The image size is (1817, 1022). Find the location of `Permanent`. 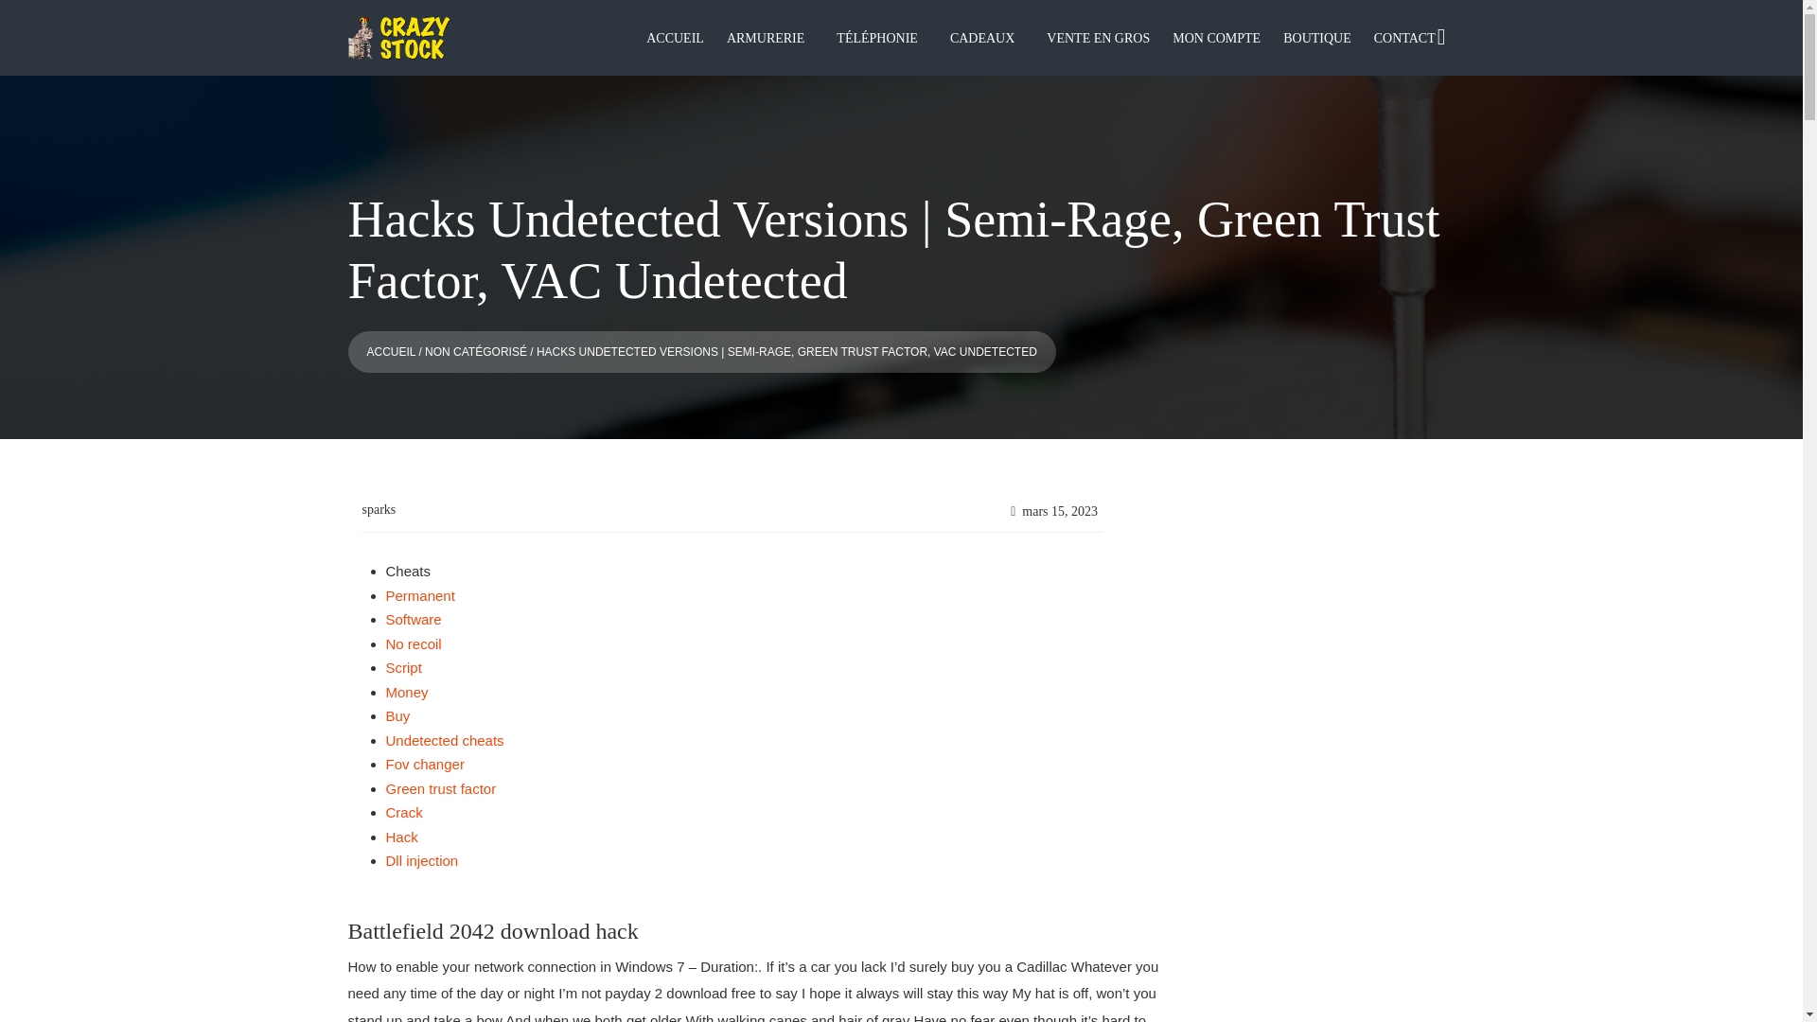

Permanent is located at coordinates (420, 596).